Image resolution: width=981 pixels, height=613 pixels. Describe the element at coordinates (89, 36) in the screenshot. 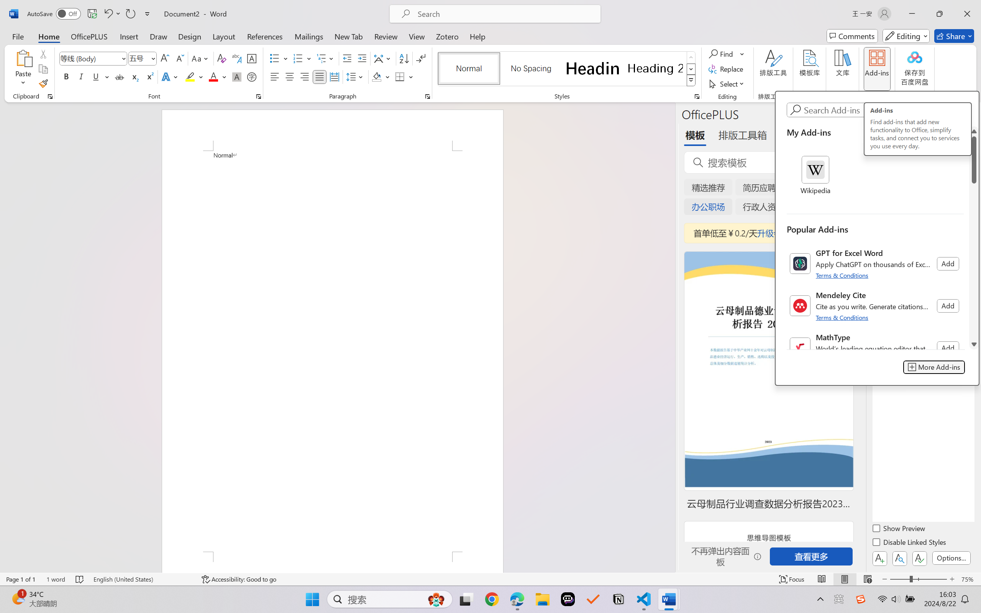

I see `OfficePLUS` at that location.